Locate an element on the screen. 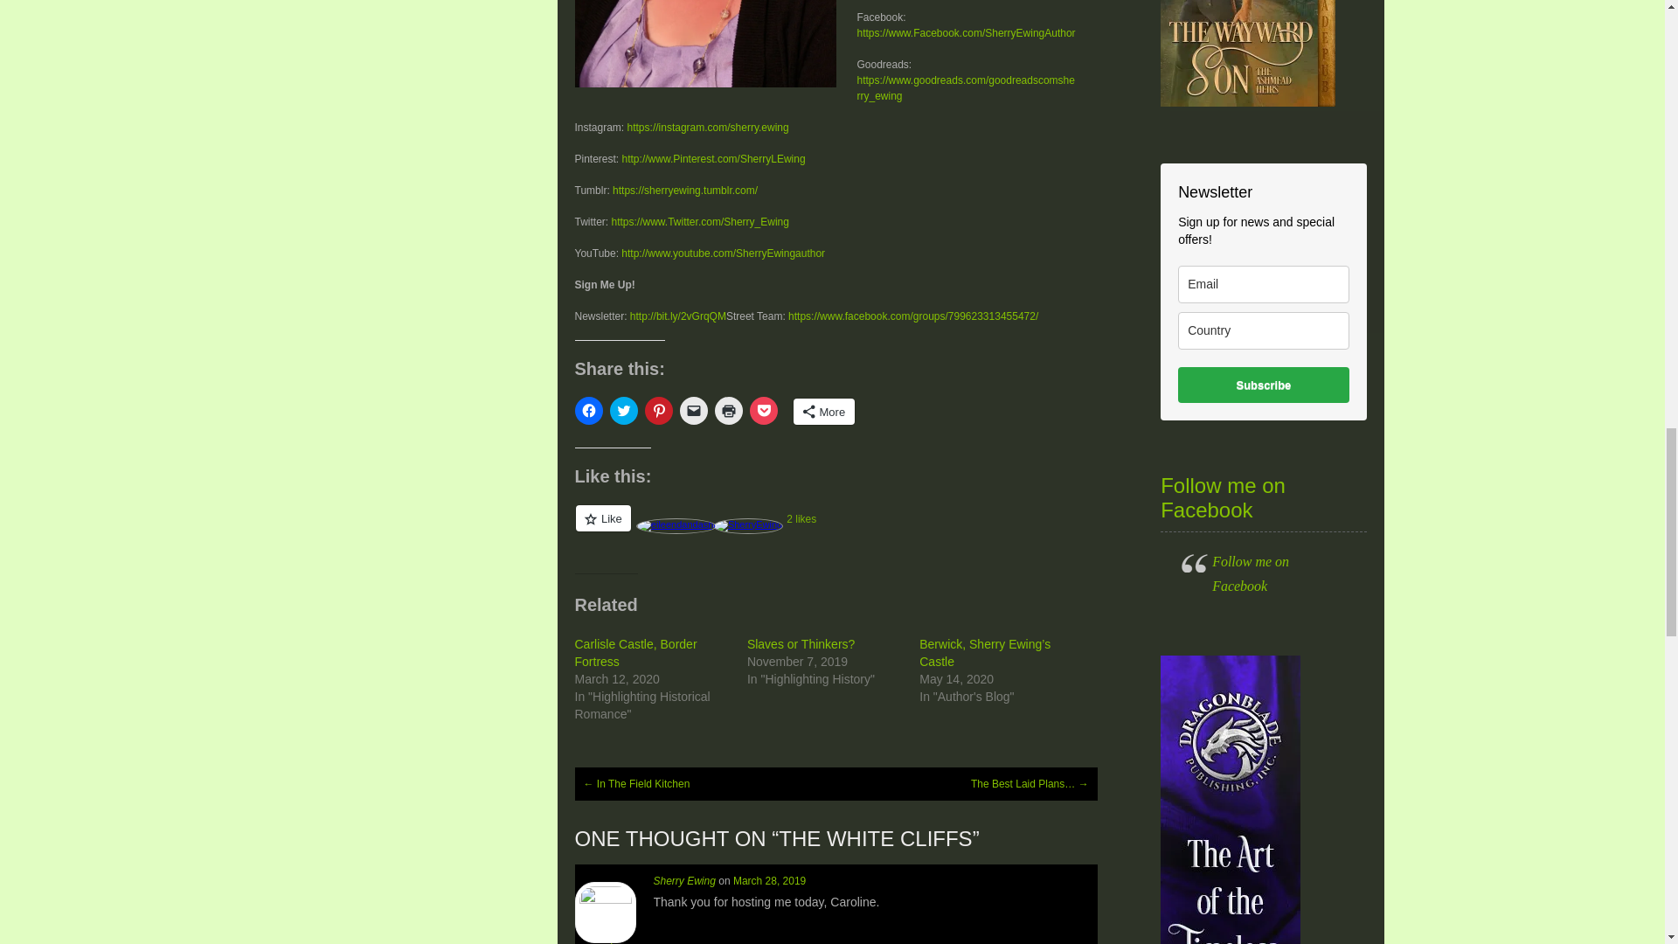 The width and height of the screenshot is (1678, 944). More is located at coordinates (825, 411).